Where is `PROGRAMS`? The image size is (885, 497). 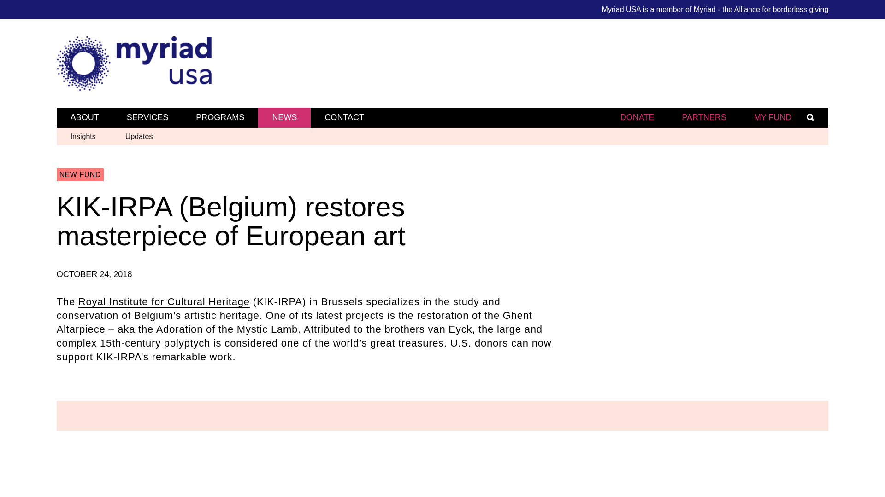
PROGRAMS is located at coordinates (220, 118).